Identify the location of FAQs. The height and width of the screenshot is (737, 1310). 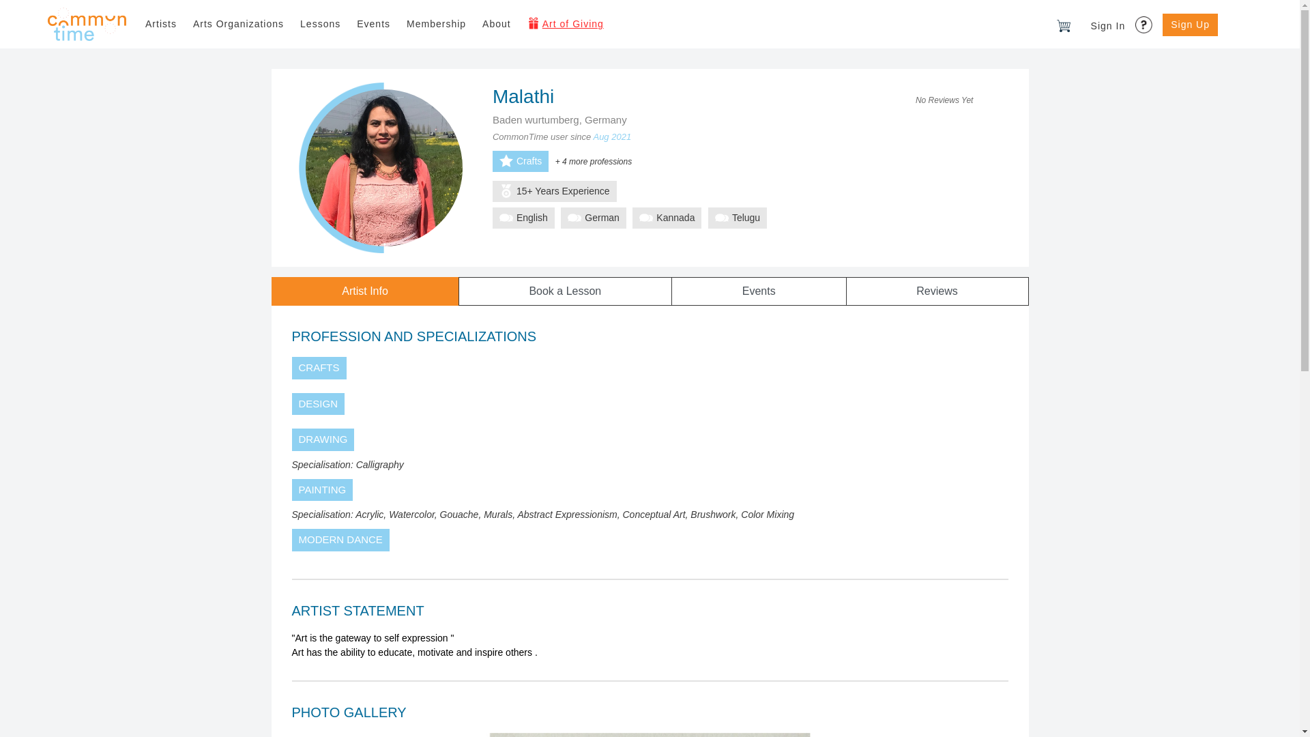
(1145, 20).